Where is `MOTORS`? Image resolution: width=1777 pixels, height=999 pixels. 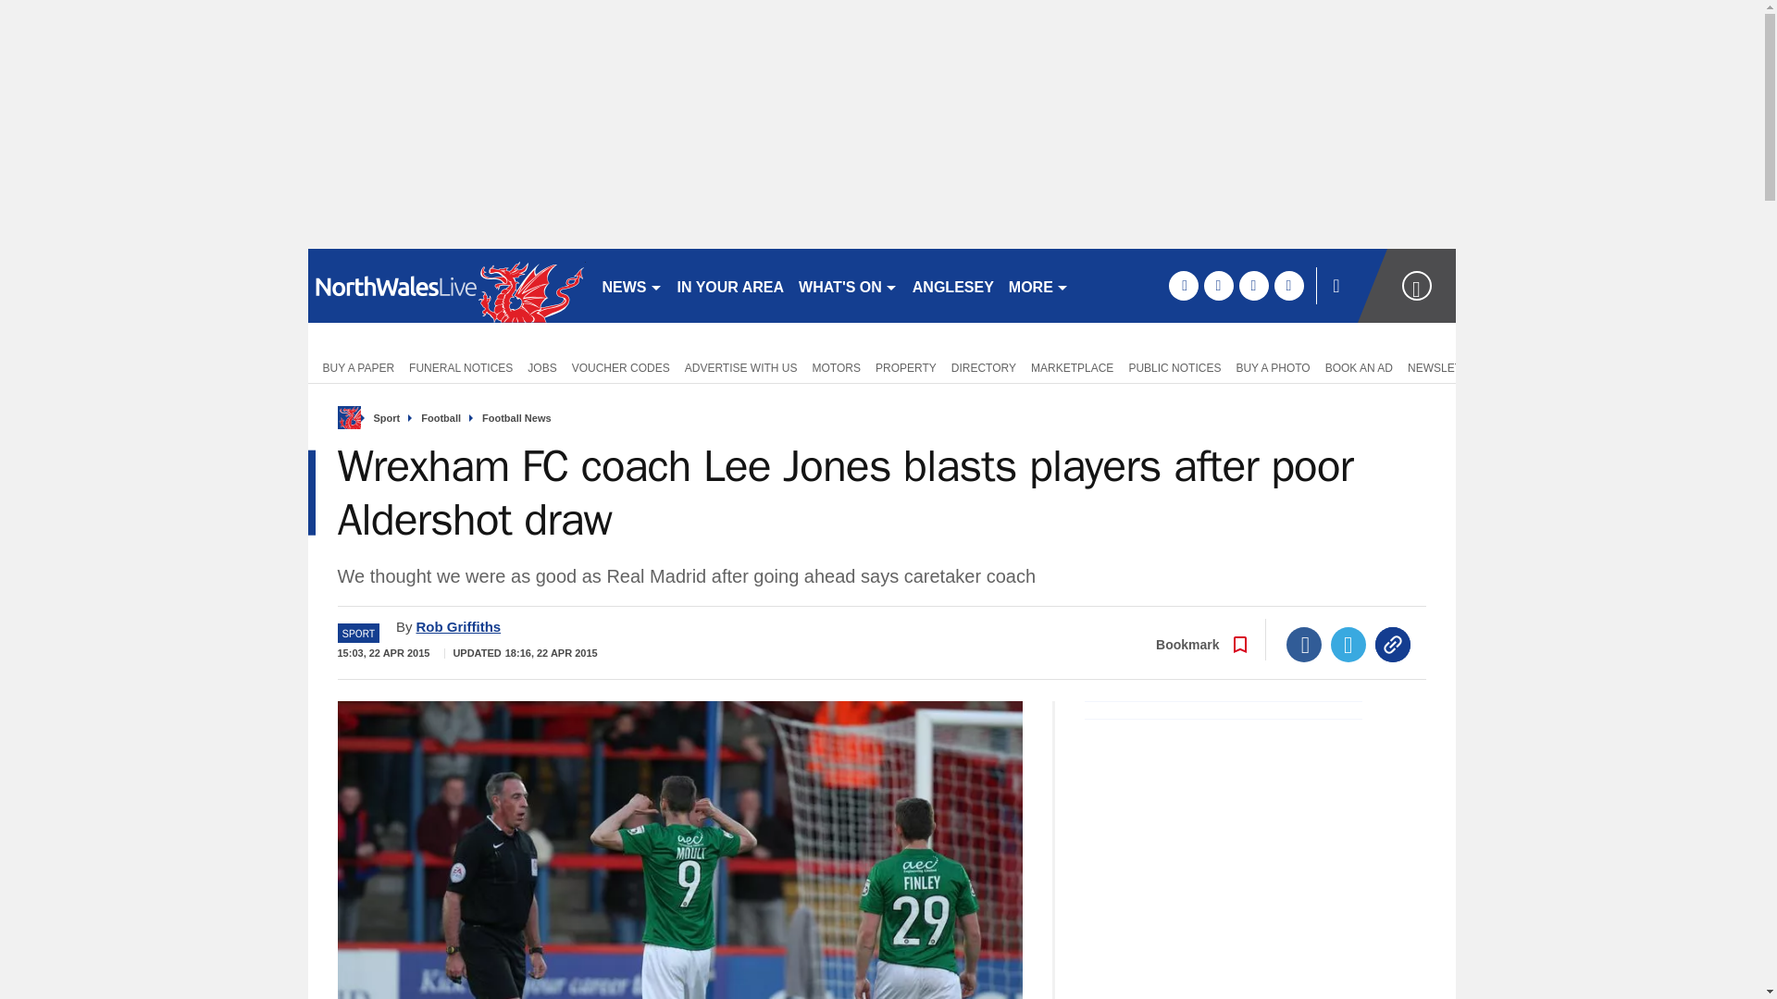 MOTORS is located at coordinates (837, 366).